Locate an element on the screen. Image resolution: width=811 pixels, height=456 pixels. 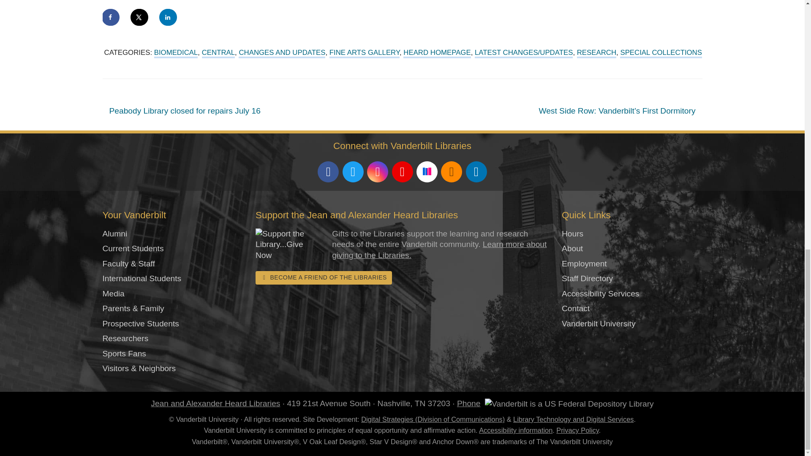
Share on X is located at coordinates (140, 17).